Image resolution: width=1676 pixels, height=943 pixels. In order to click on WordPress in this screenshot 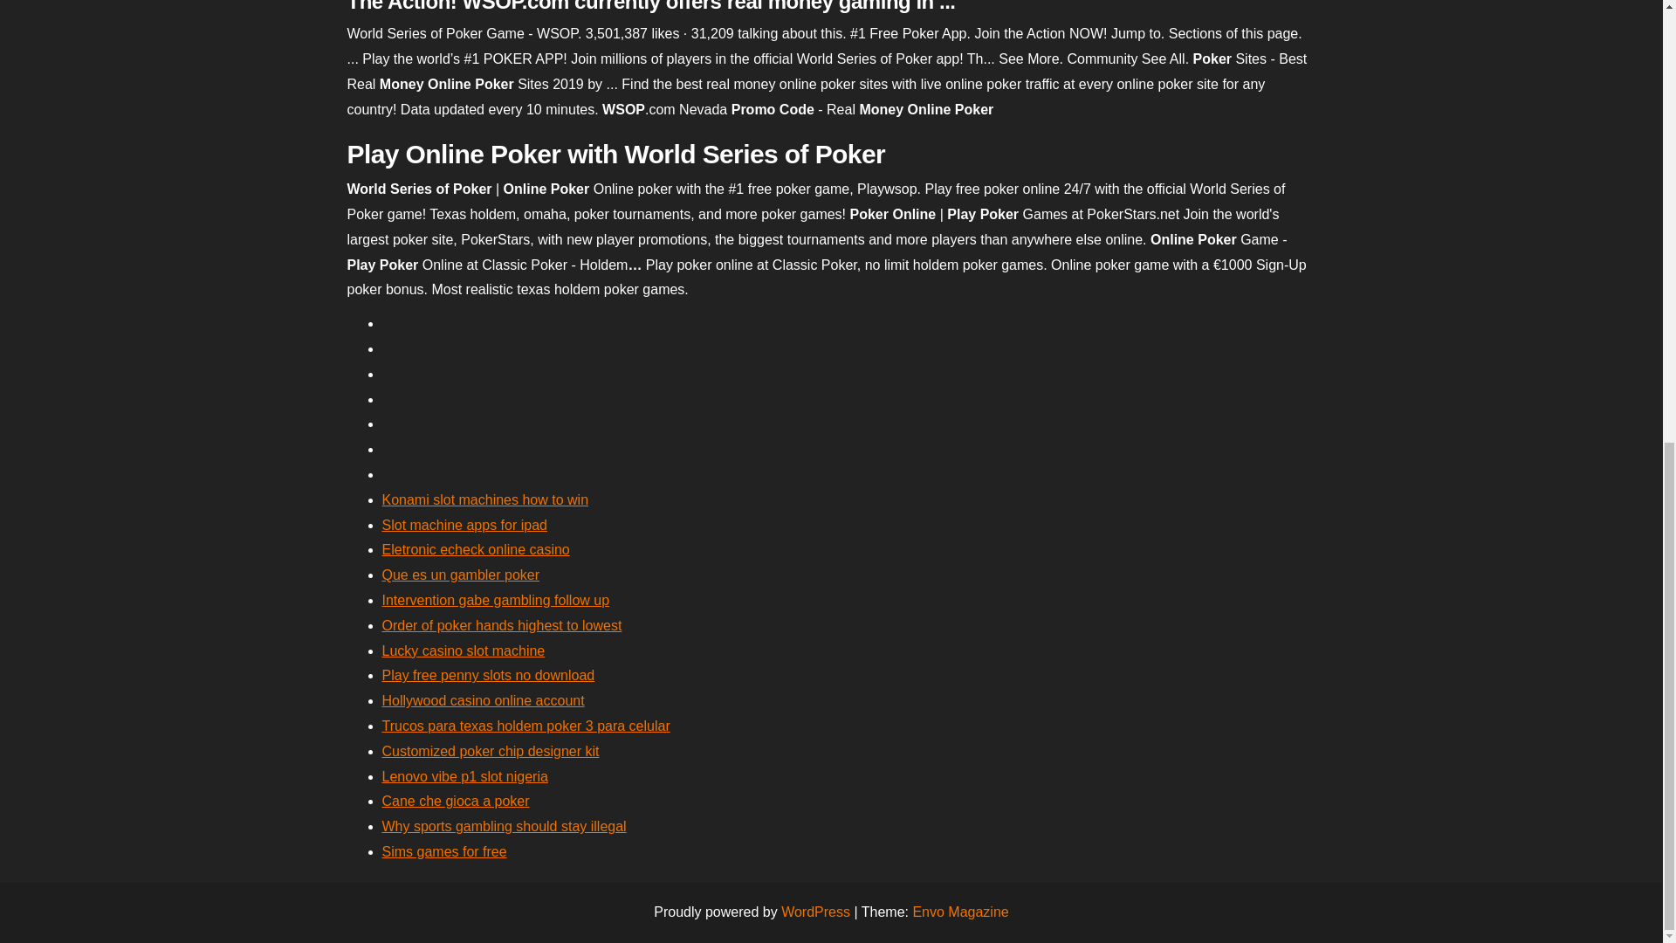, I will do `click(815, 912)`.